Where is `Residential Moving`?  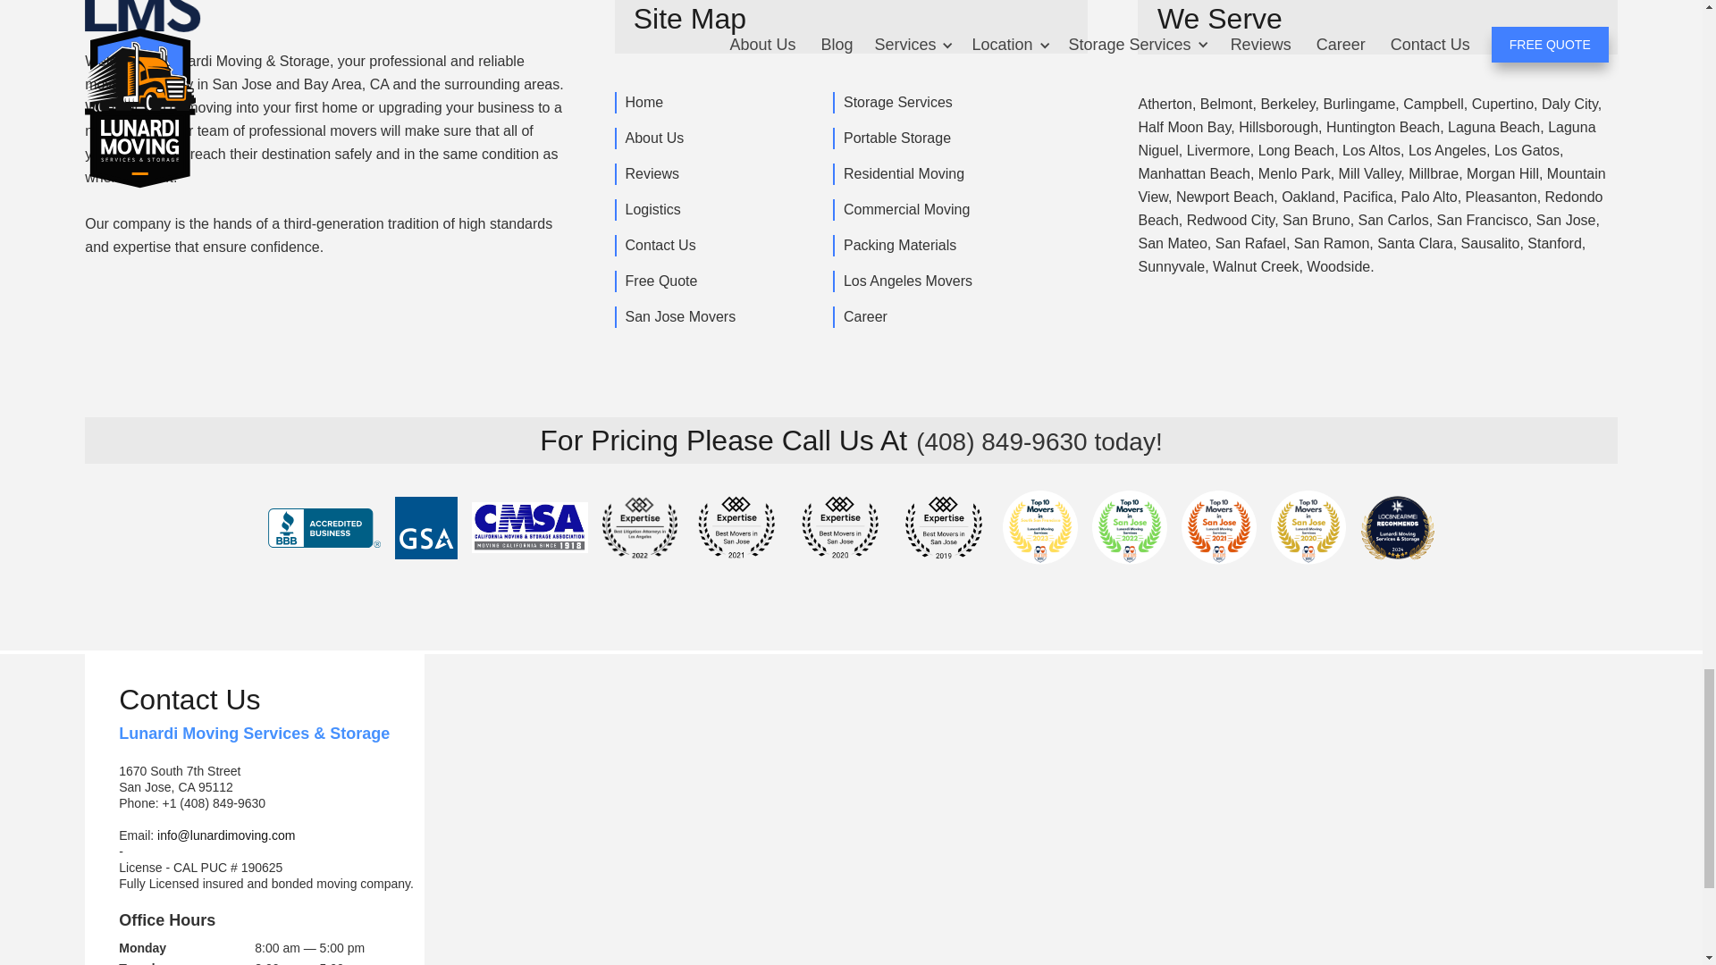 Residential Moving is located at coordinates (903, 173).